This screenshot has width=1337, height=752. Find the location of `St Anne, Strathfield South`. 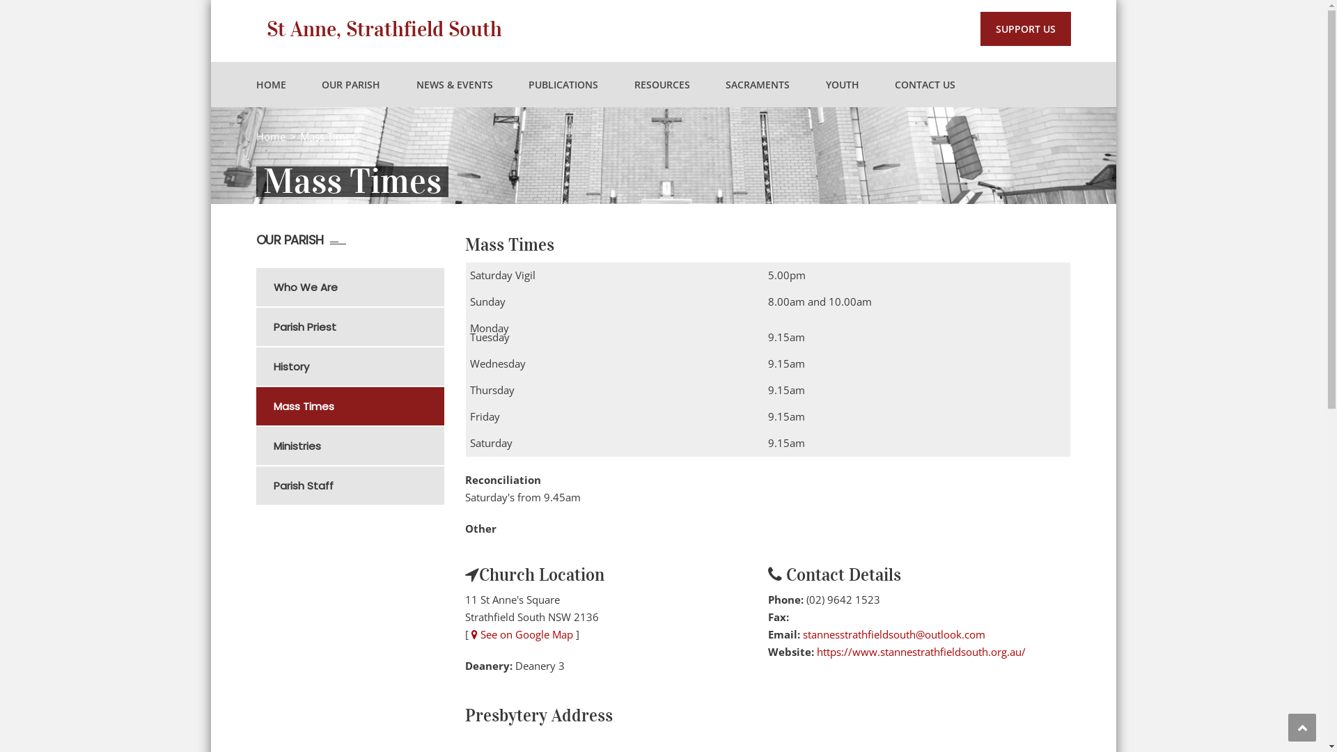

St Anne, Strathfield South is located at coordinates (384, 29).